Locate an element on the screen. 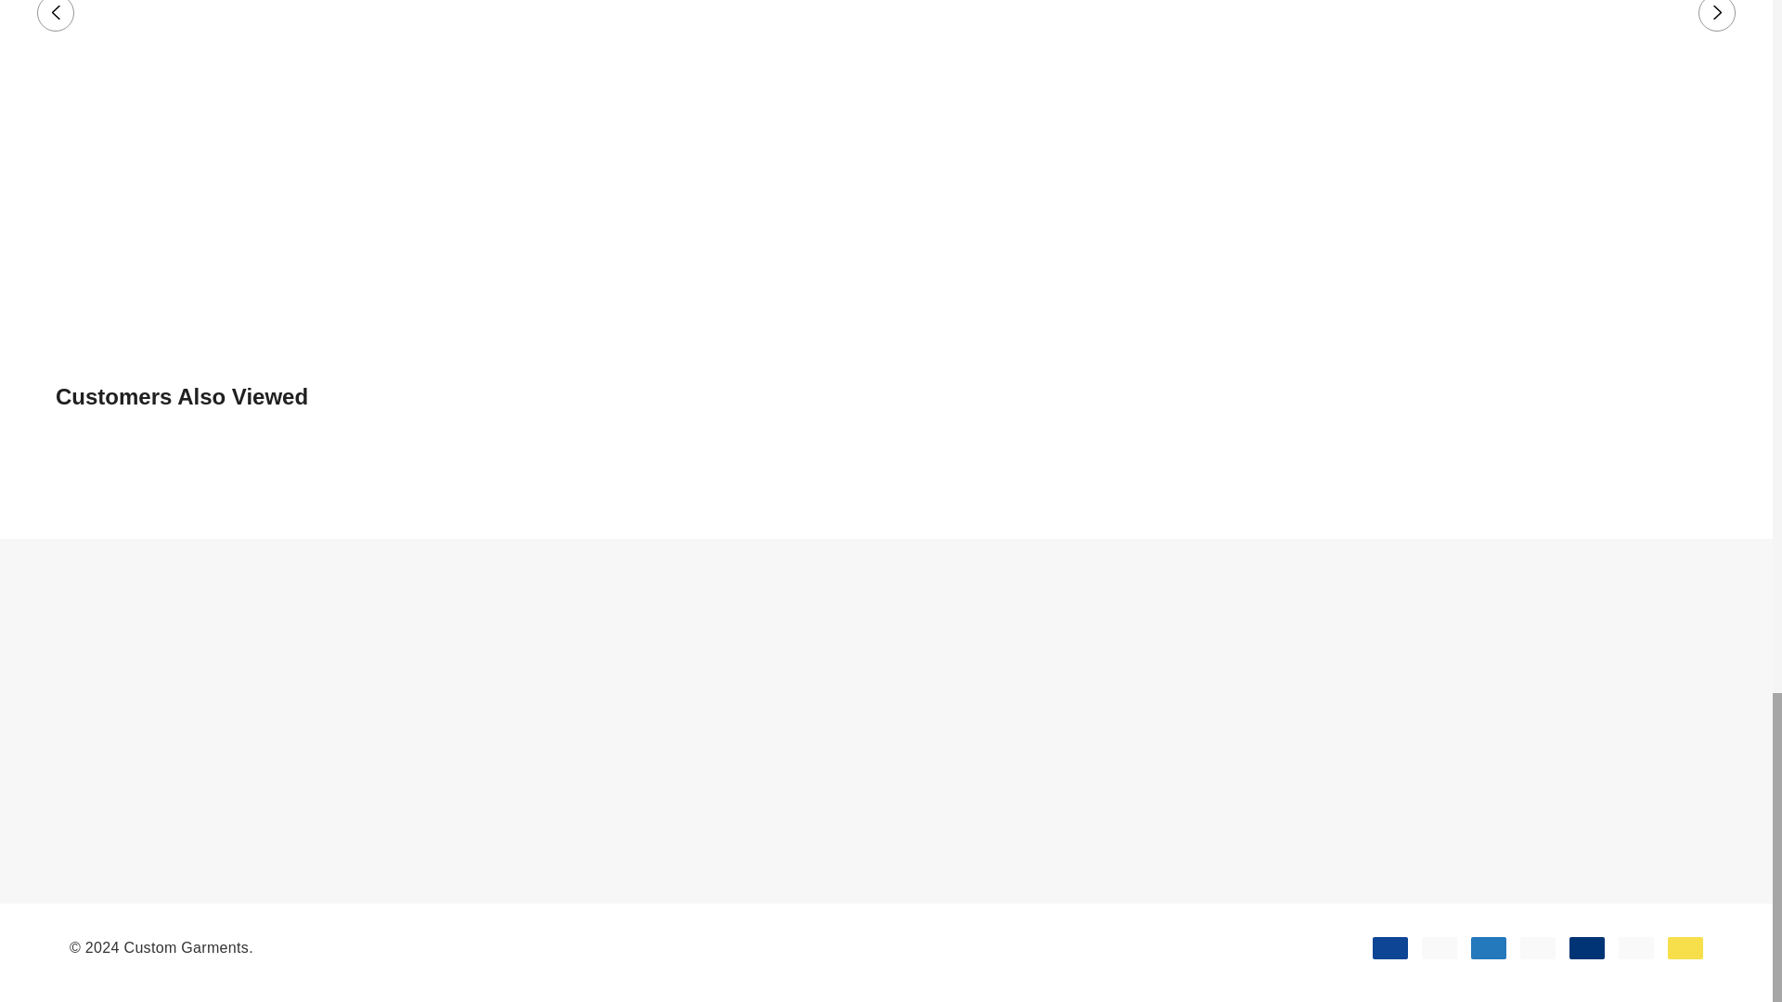 This screenshot has height=1002, width=1782. Mastercard Mastercard is located at coordinates (1440, 947).